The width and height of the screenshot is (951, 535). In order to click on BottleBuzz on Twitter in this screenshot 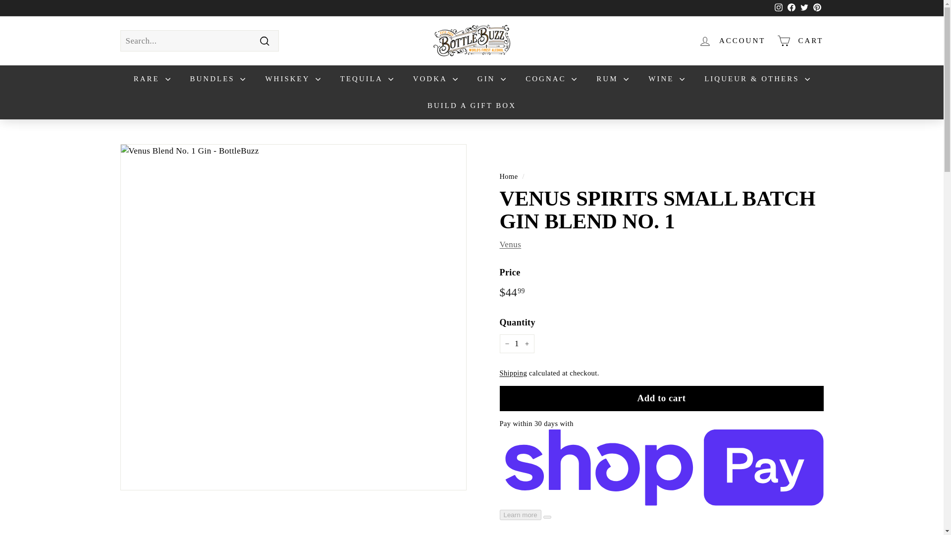, I will do `click(803, 8)`.